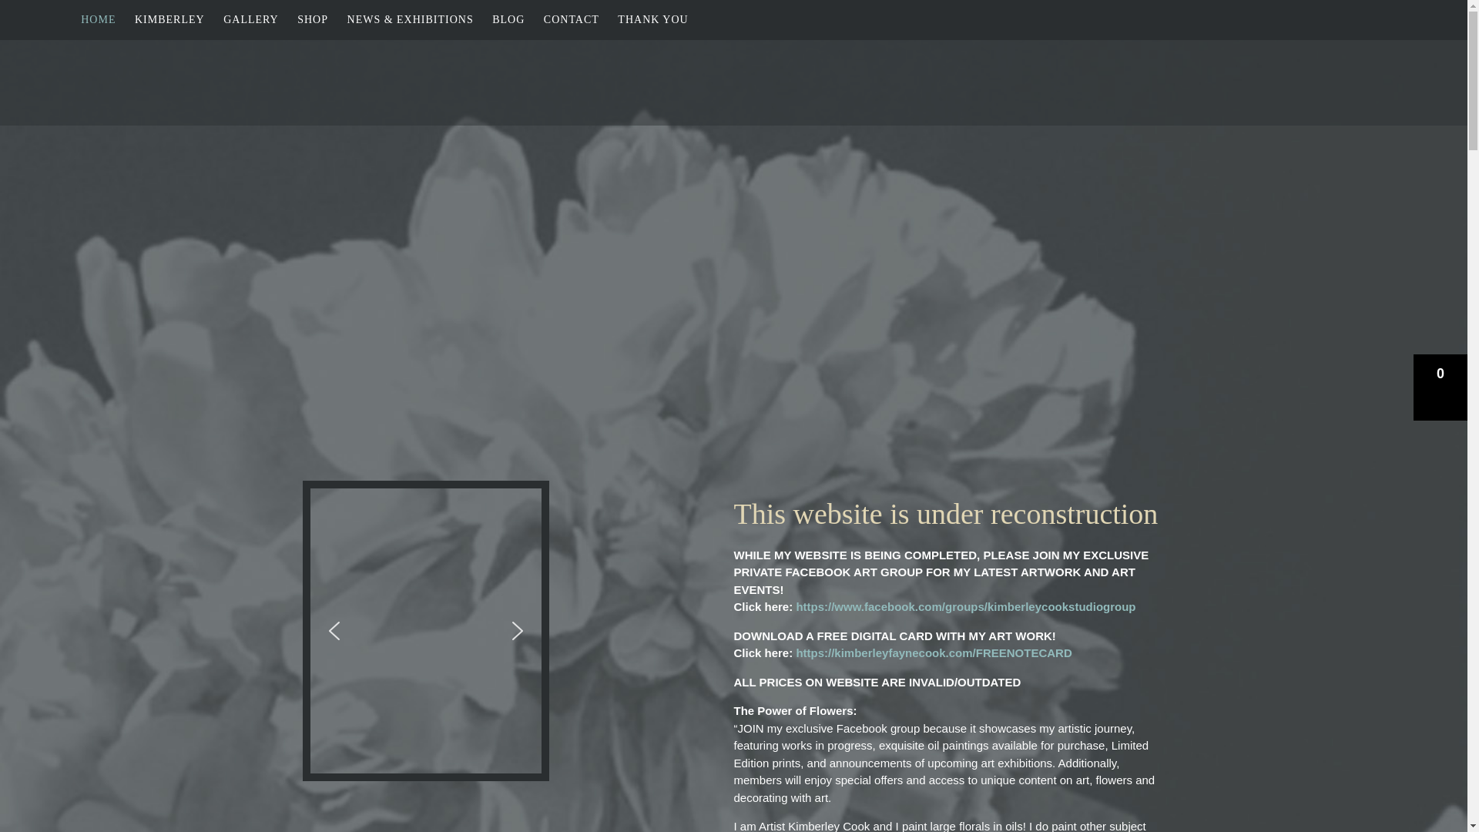 The width and height of the screenshot is (1479, 832). I want to click on THANK YOU, so click(652, 20).